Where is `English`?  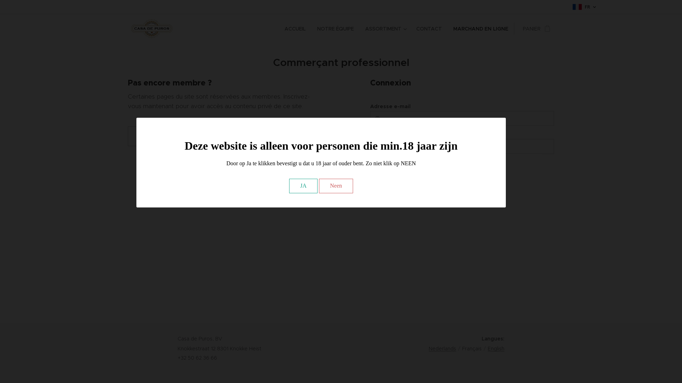 English is located at coordinates (496, 349).